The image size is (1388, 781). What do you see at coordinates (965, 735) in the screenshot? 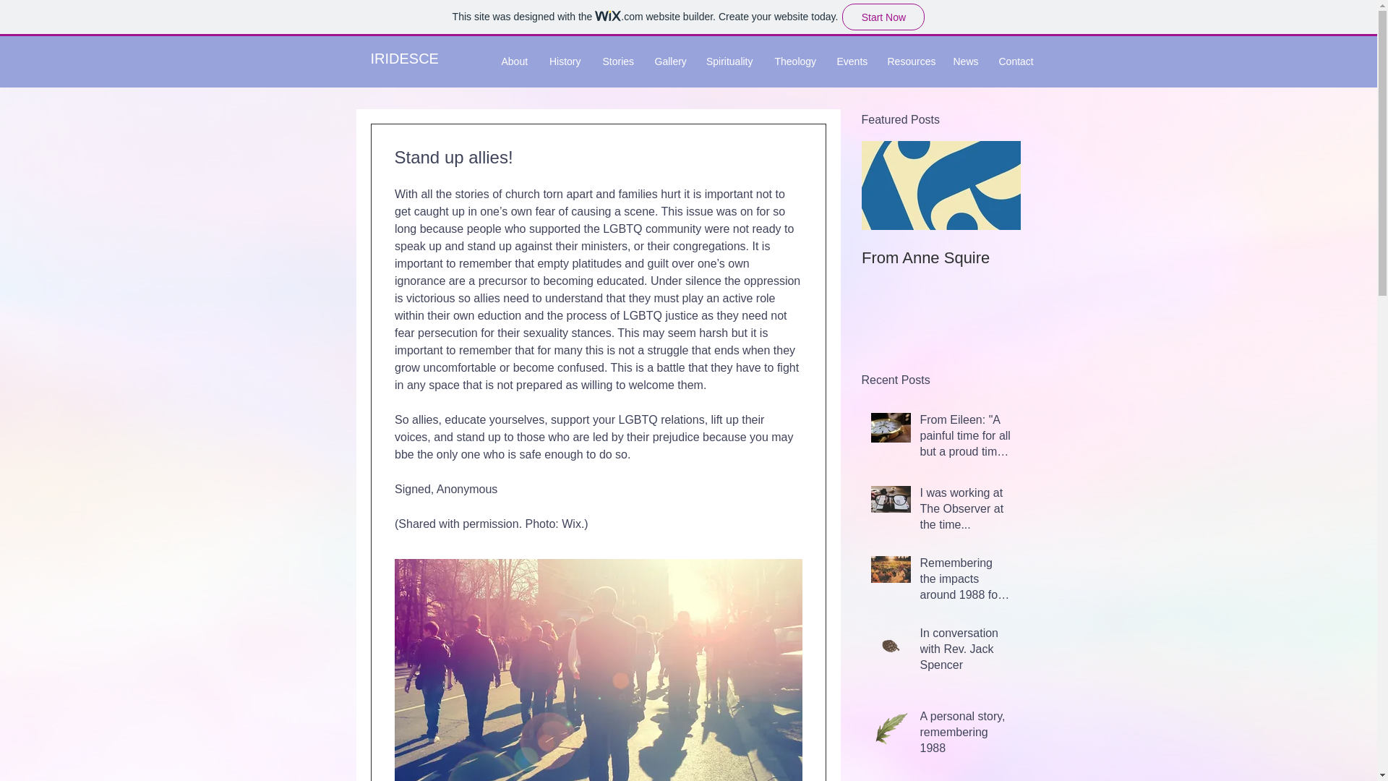
I see `A personal story, remembering 1988` at bounding box center [965, 735].